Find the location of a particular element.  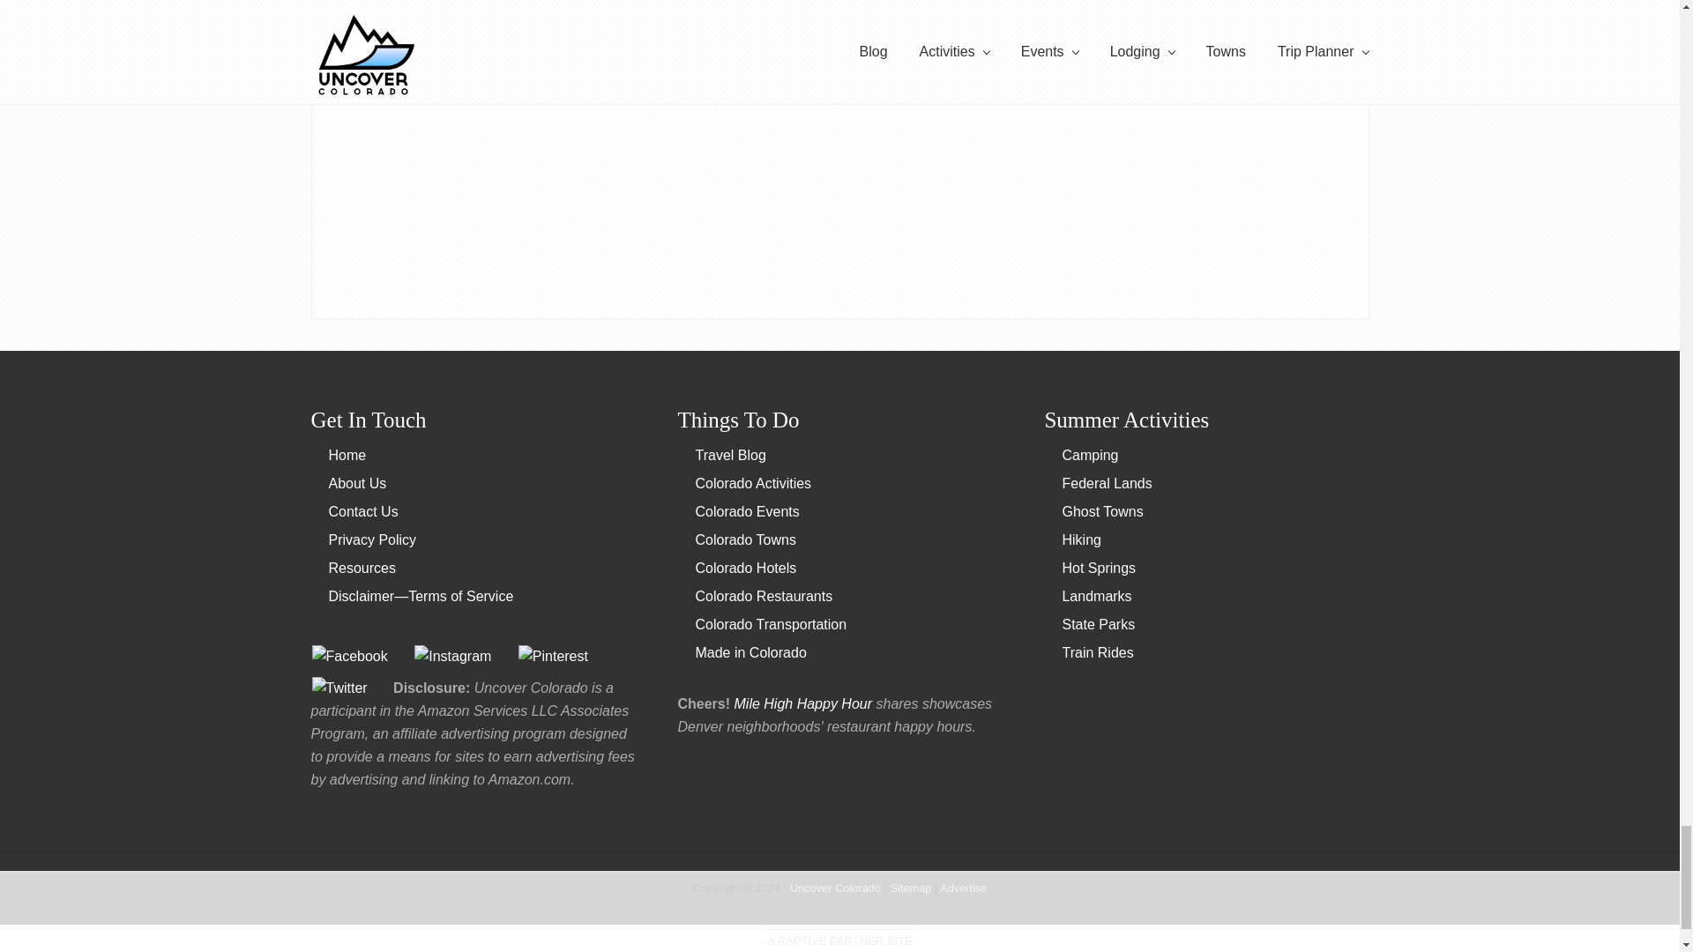

About Uncover Colorado is located at coordinates (356, 483).